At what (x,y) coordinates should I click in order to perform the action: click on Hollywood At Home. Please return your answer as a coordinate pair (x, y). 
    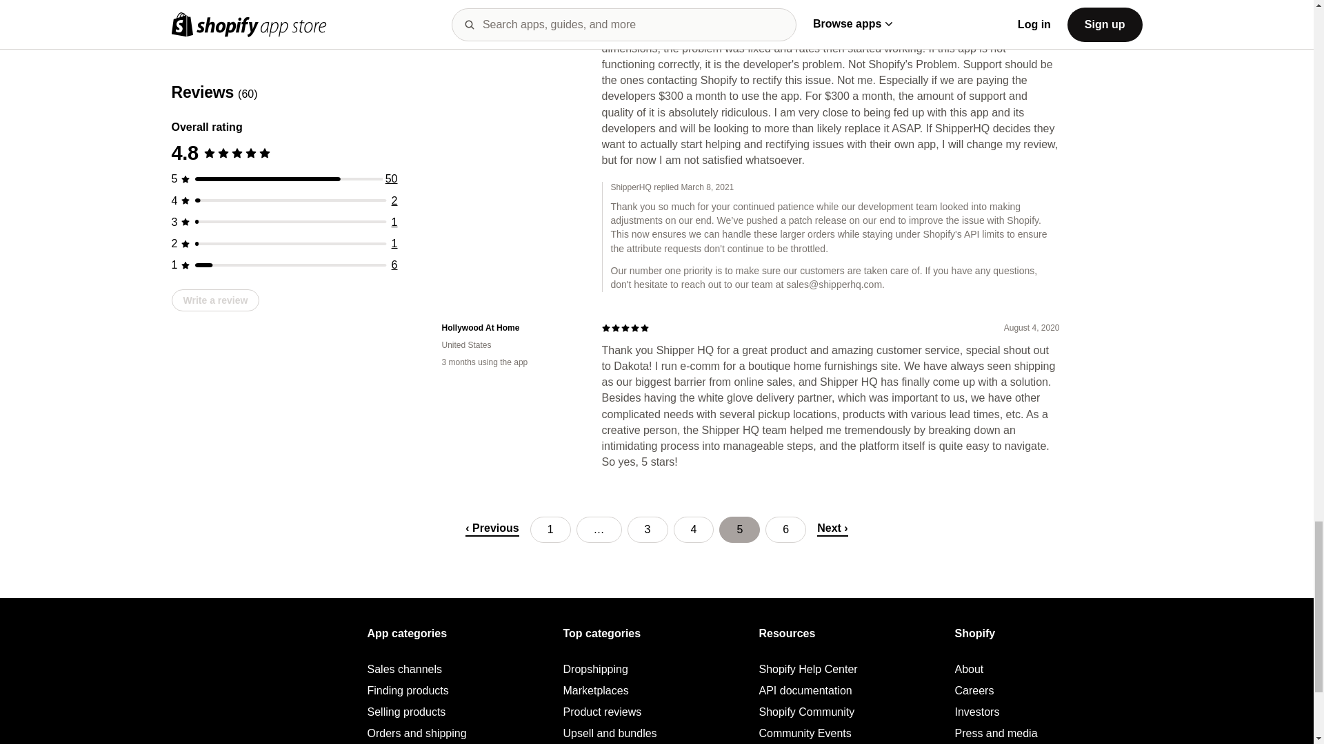
    Looking at the image, I should click on (510, 328).